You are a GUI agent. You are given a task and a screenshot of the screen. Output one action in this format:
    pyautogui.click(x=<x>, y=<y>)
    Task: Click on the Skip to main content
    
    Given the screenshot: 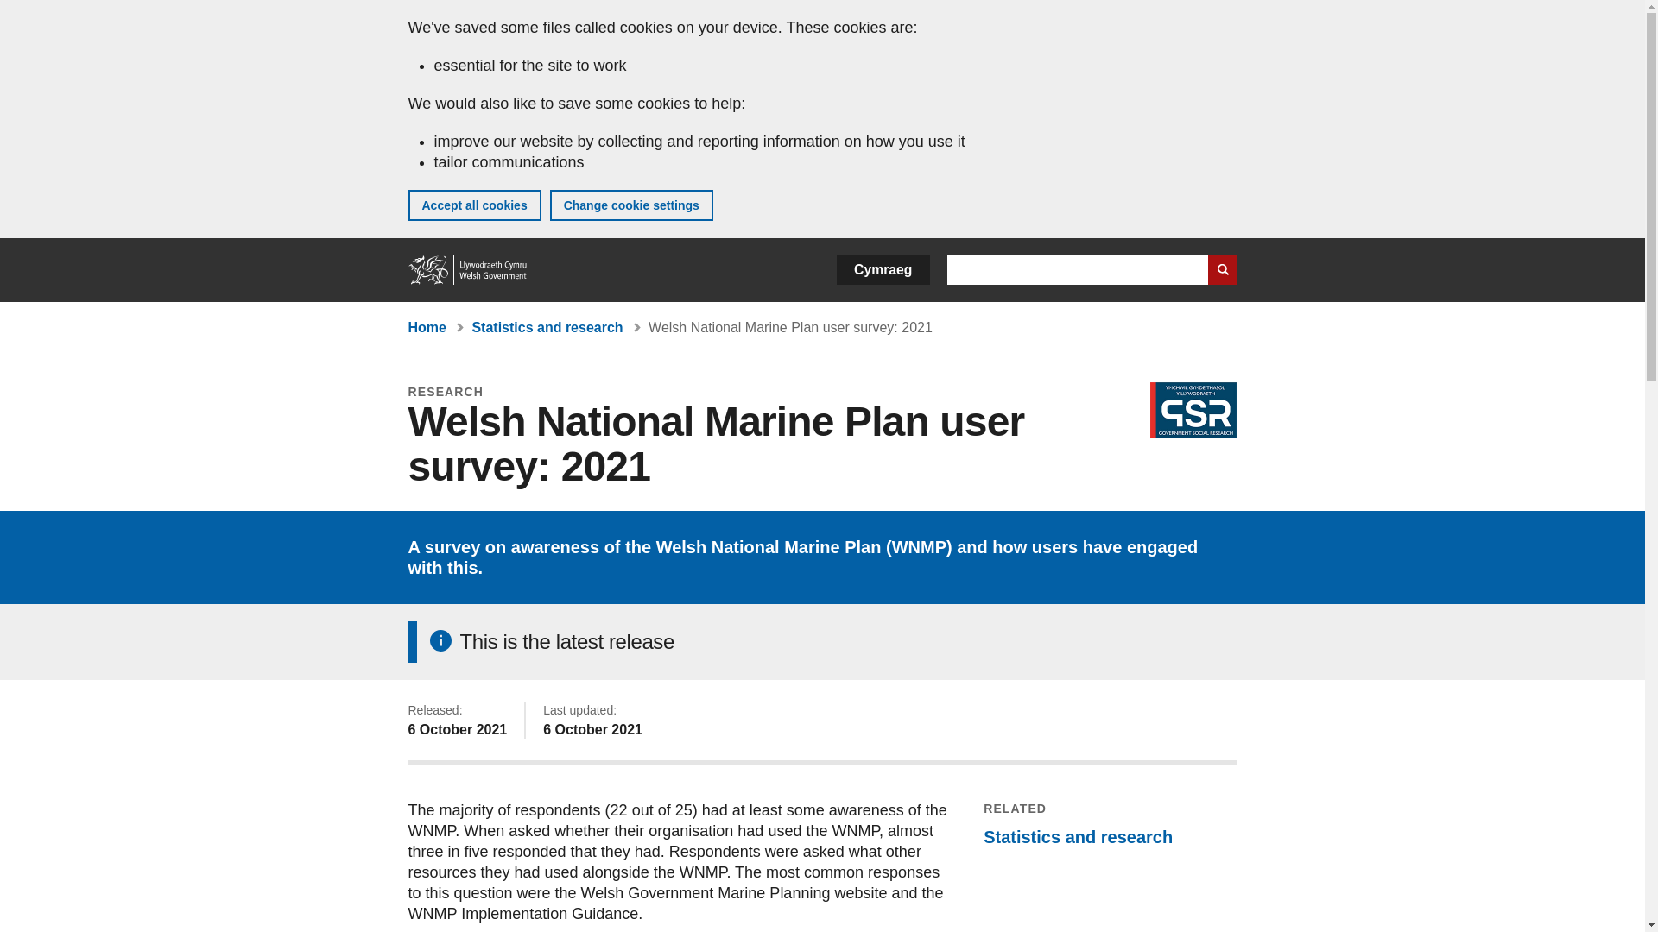 What is the action you would take?
    pyautogui.click(x=26, y=12)
    